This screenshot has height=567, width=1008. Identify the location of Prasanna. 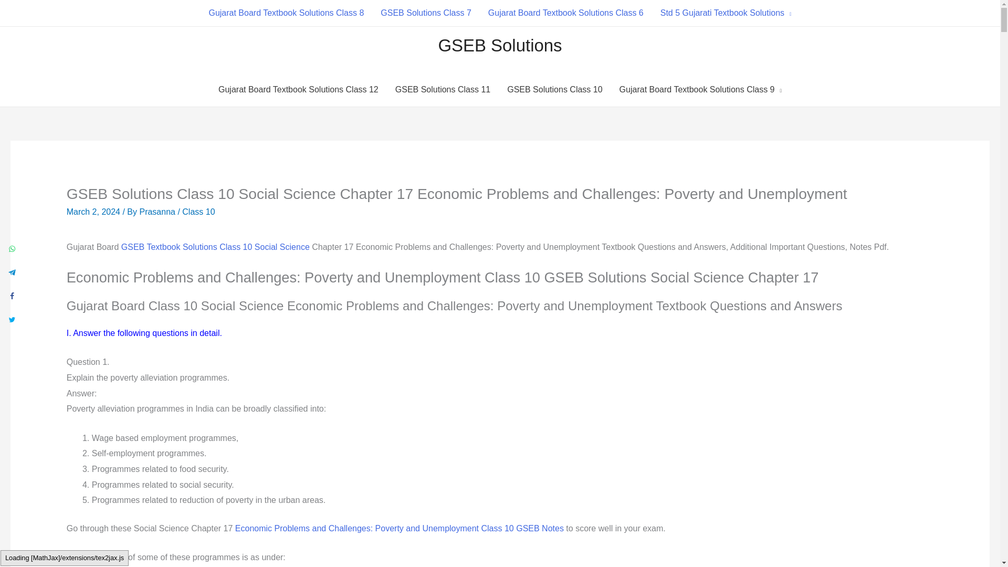
(157, 212).